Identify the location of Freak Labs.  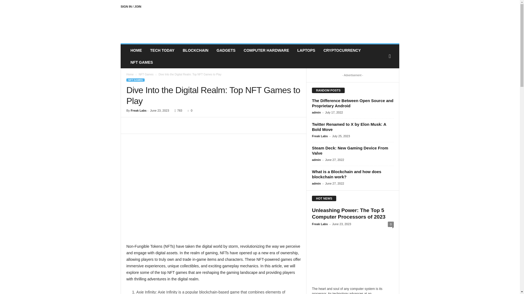
(139, 110).